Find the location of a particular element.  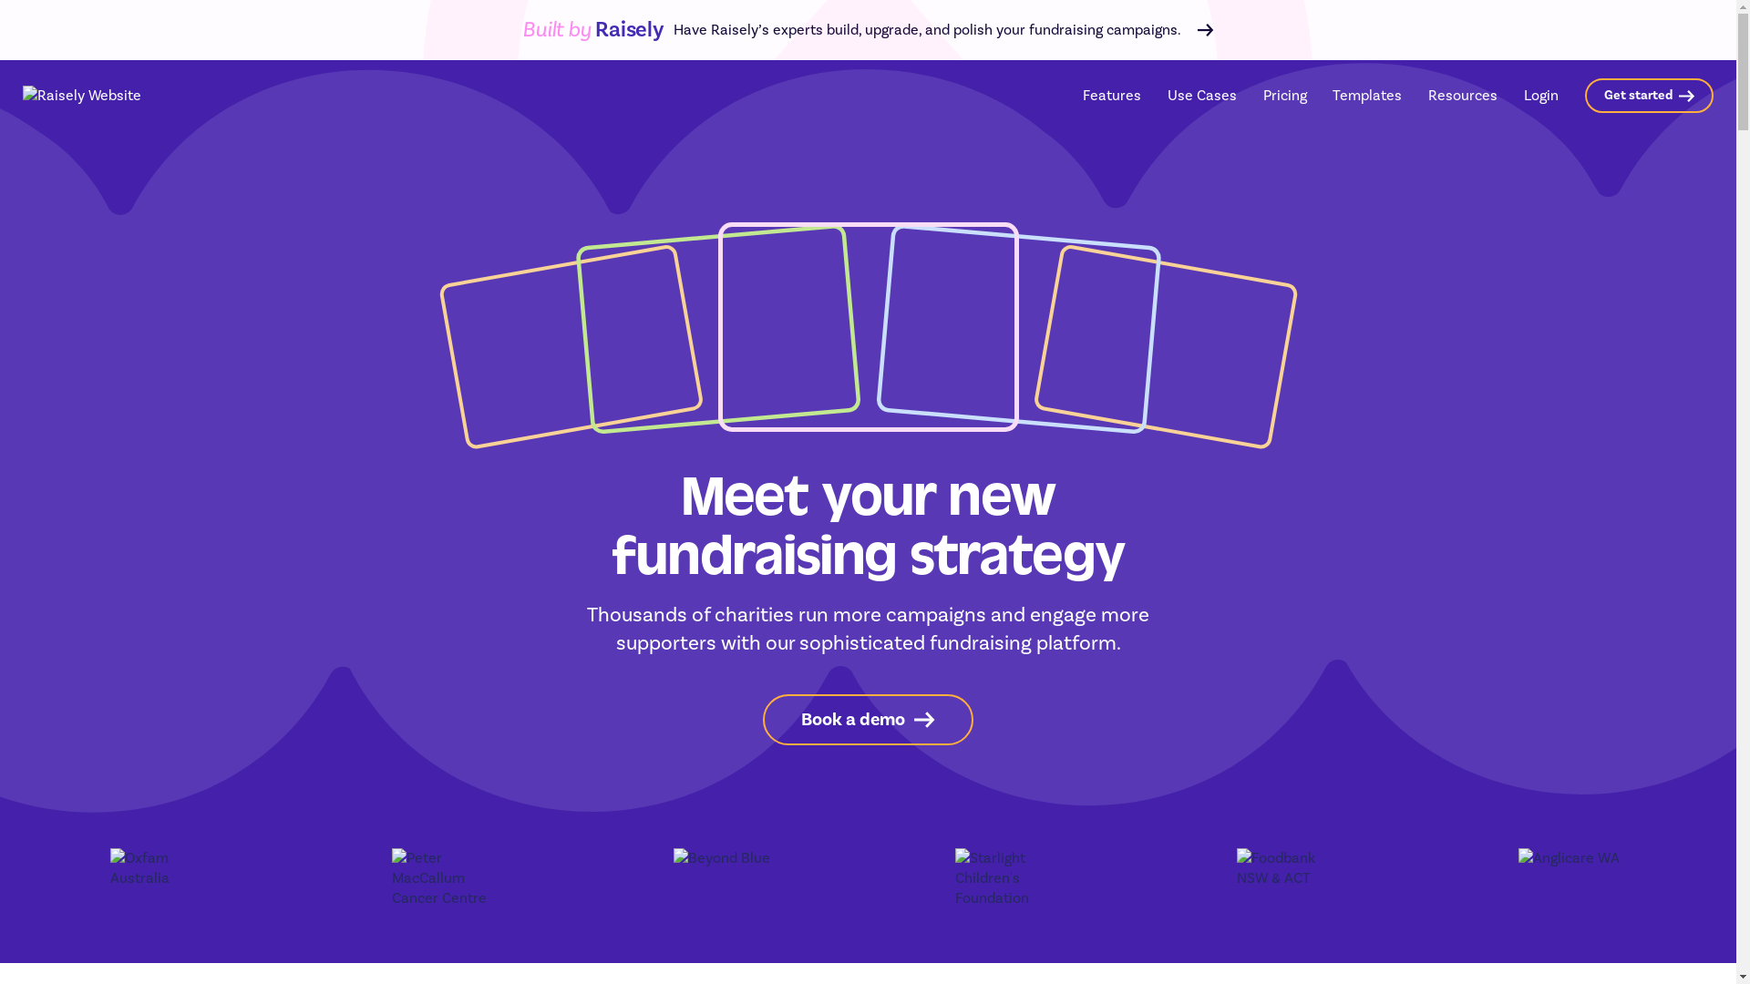

Resources is located at coordinates (1463, 96).